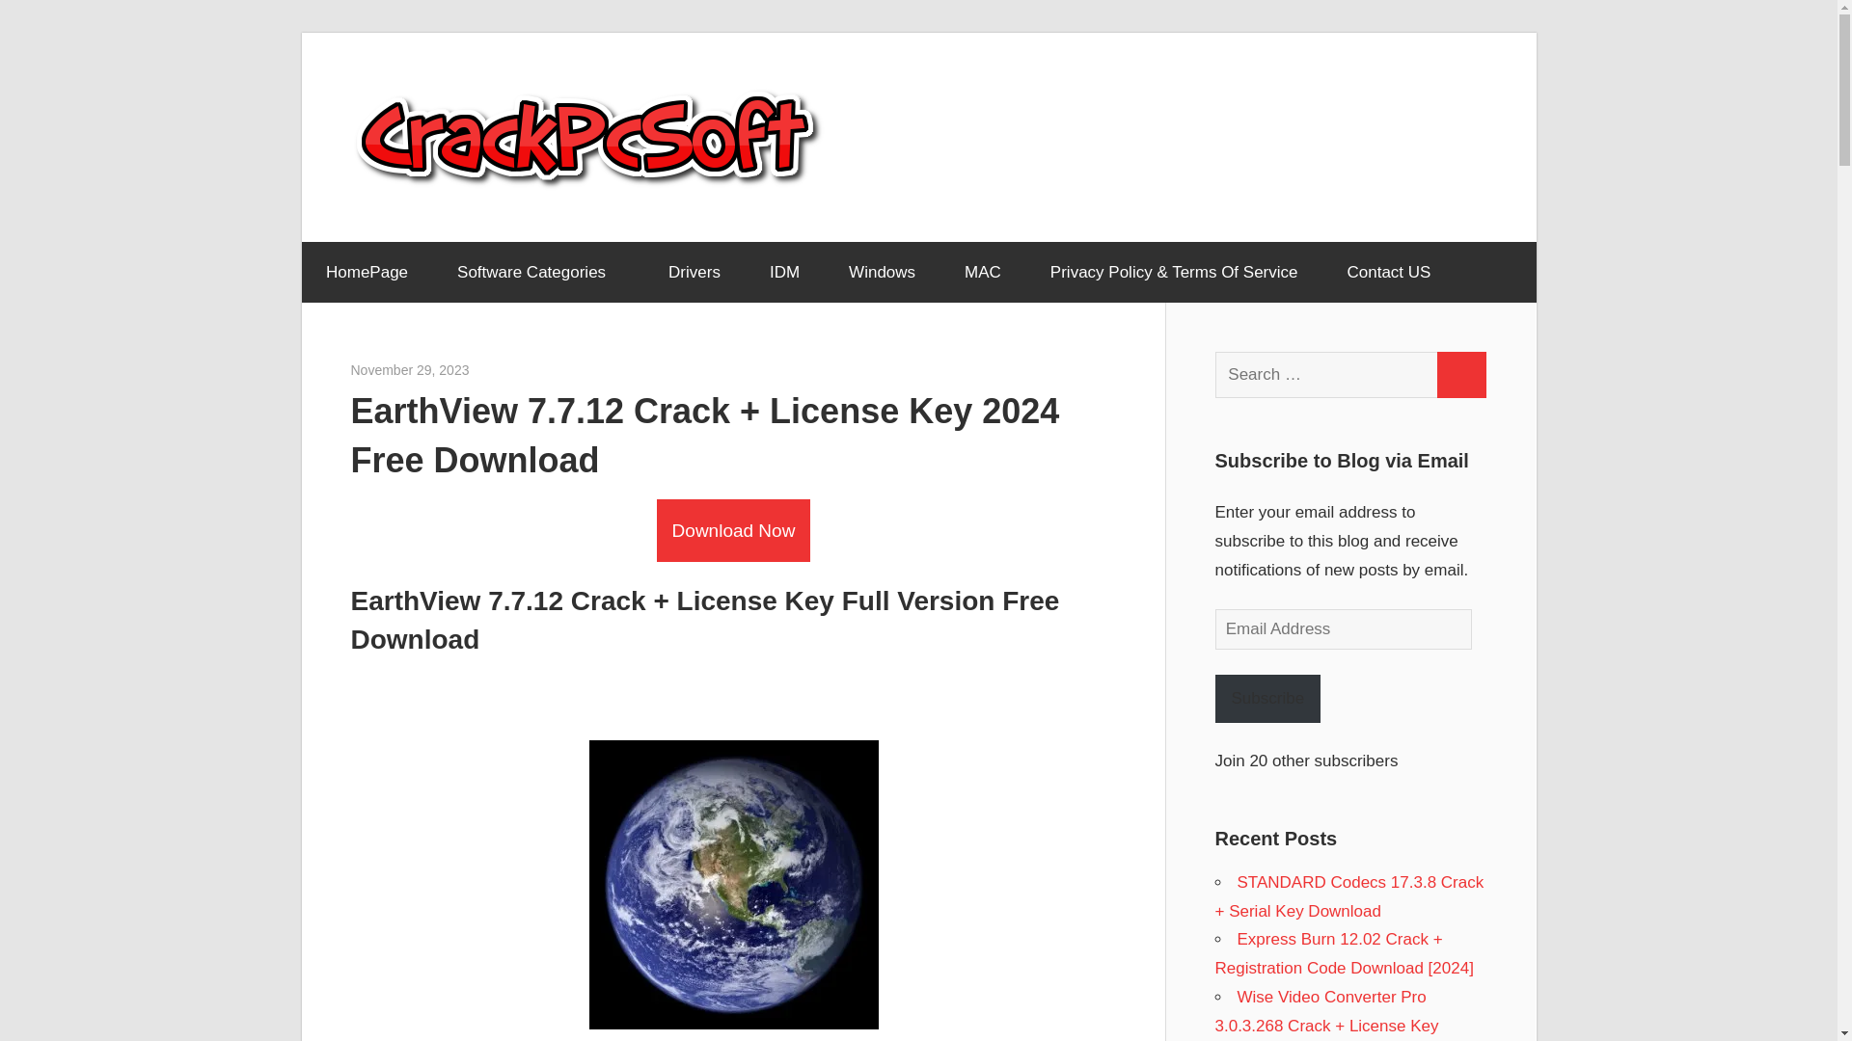 This screenshot has height=1041, width=1852. Describe the element at coordinates (504, 370) in the screenshot. I see `View all posts by abihaadmin` at that location.